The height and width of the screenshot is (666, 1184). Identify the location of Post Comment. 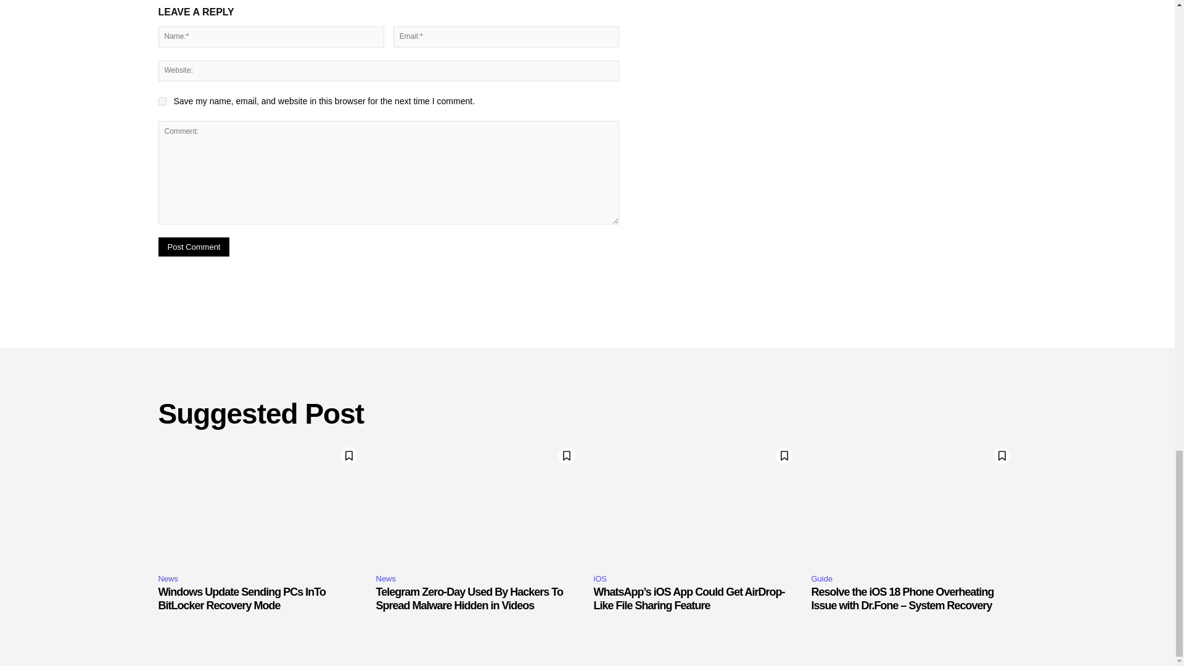
(194, 247).